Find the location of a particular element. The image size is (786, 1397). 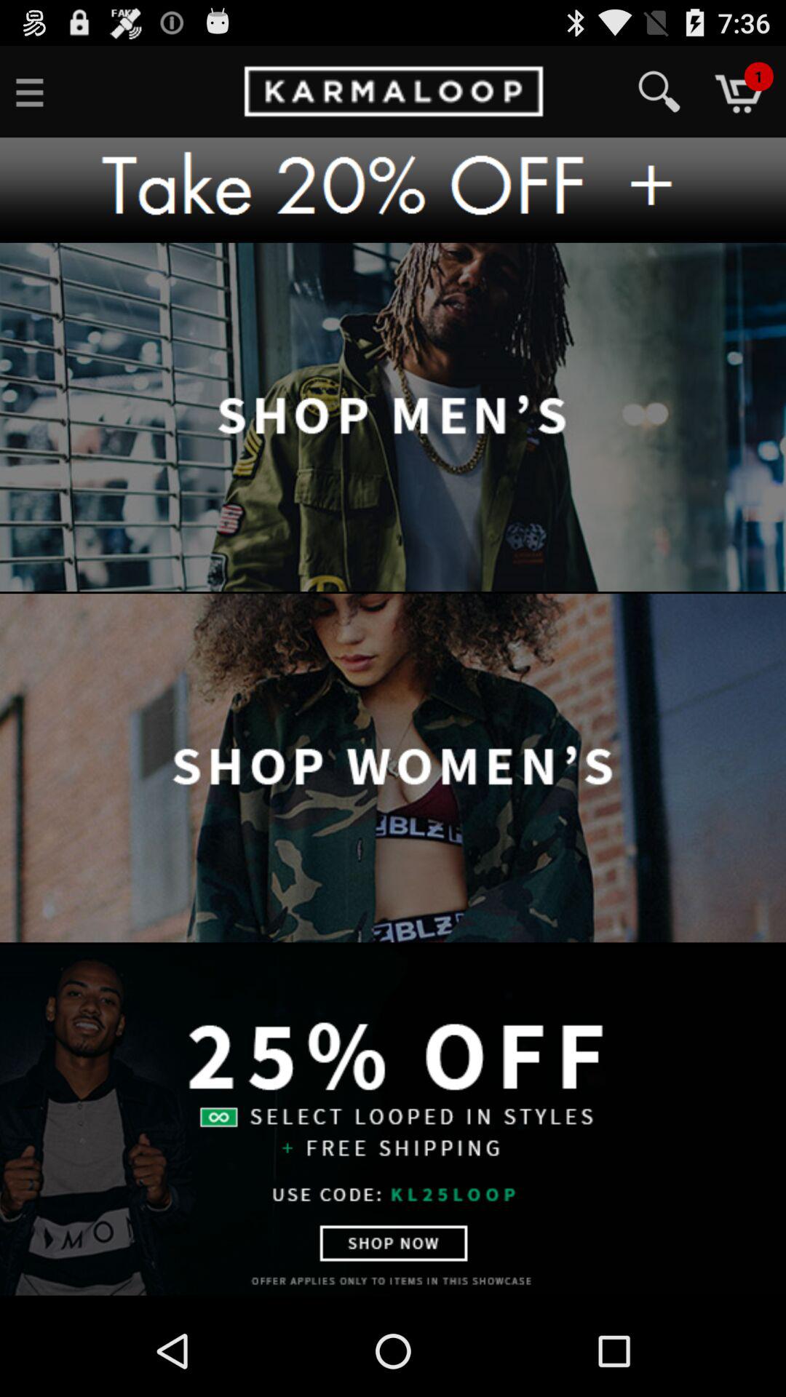

select shop men 's is located at coordinates (393, 418).